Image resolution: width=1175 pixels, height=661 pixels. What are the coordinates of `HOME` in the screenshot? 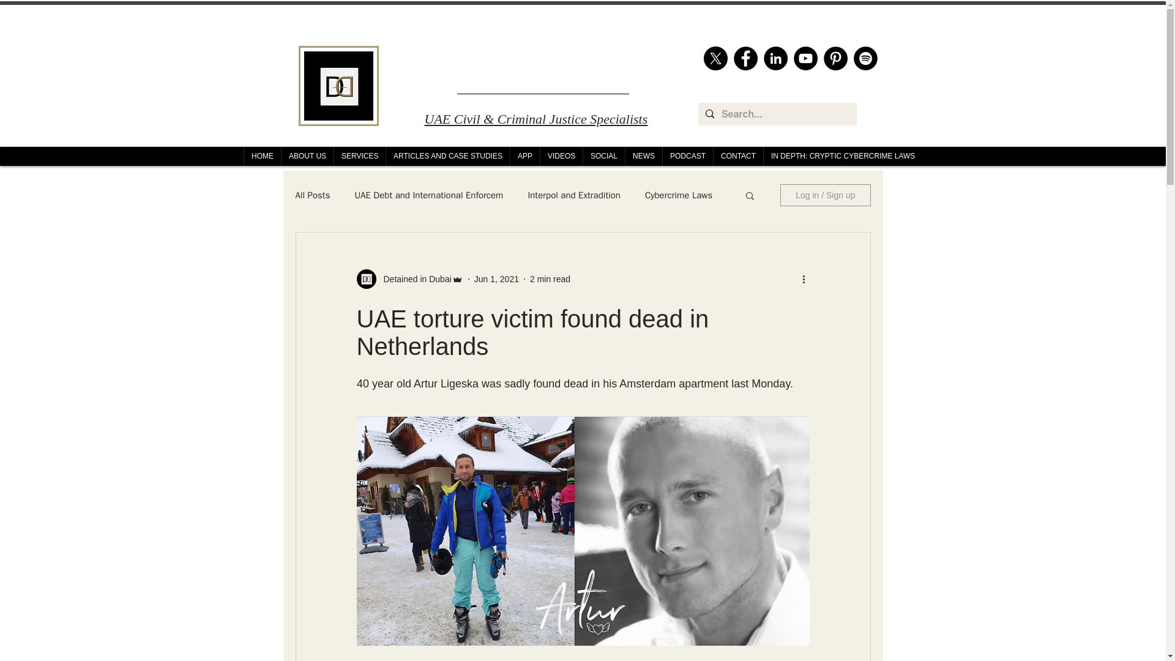 It's located at (262, 156).